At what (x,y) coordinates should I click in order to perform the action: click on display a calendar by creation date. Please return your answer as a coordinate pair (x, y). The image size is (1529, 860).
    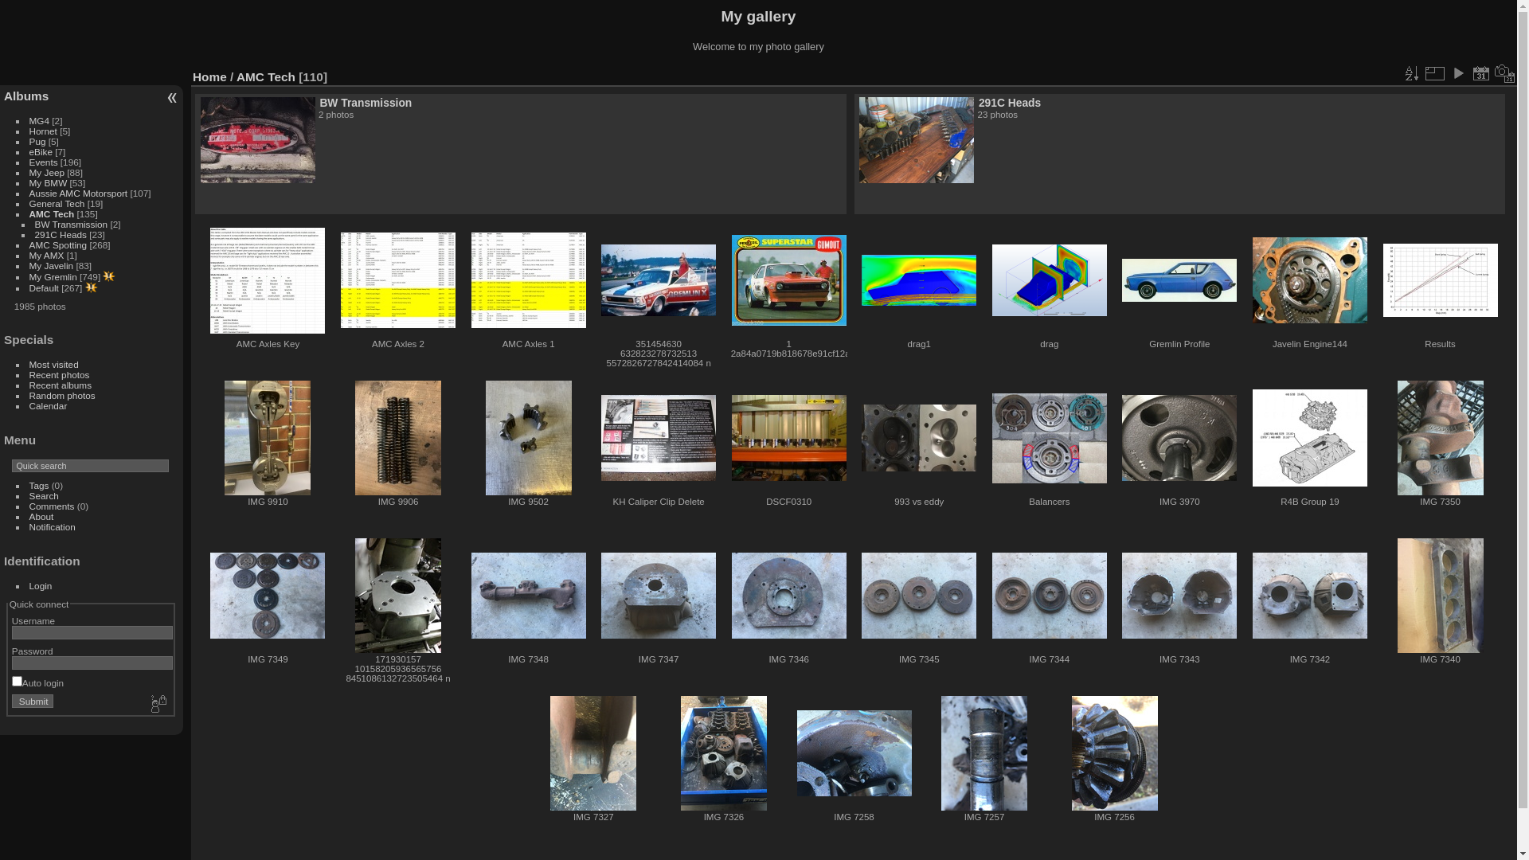
    Looking at the image, I should click on (1505, 73).